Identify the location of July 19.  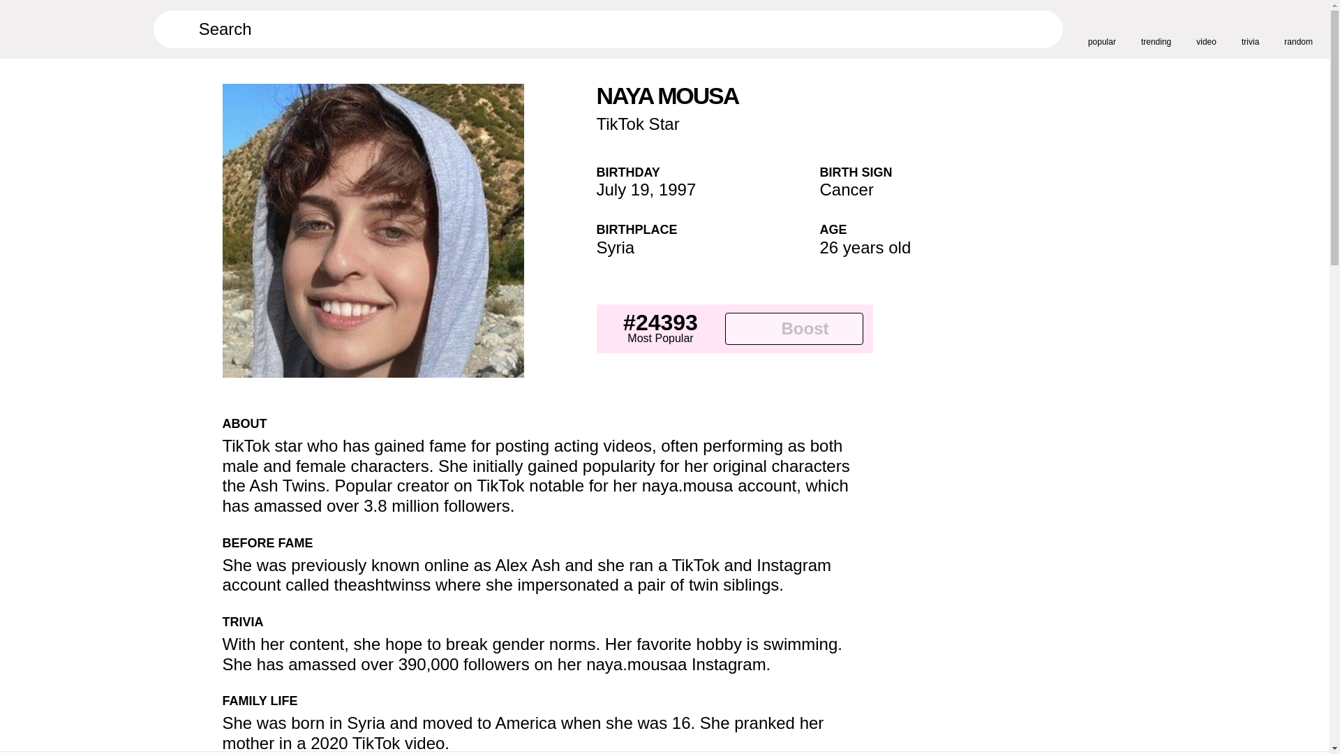
(623, 190).